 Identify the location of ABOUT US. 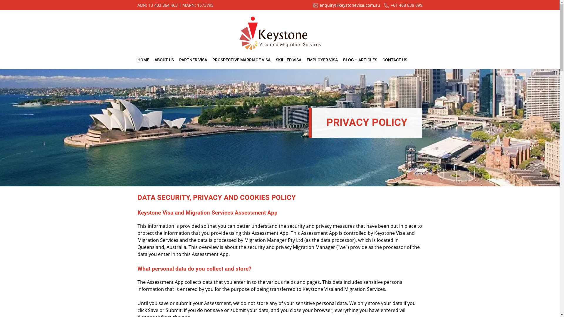
(164, 60).